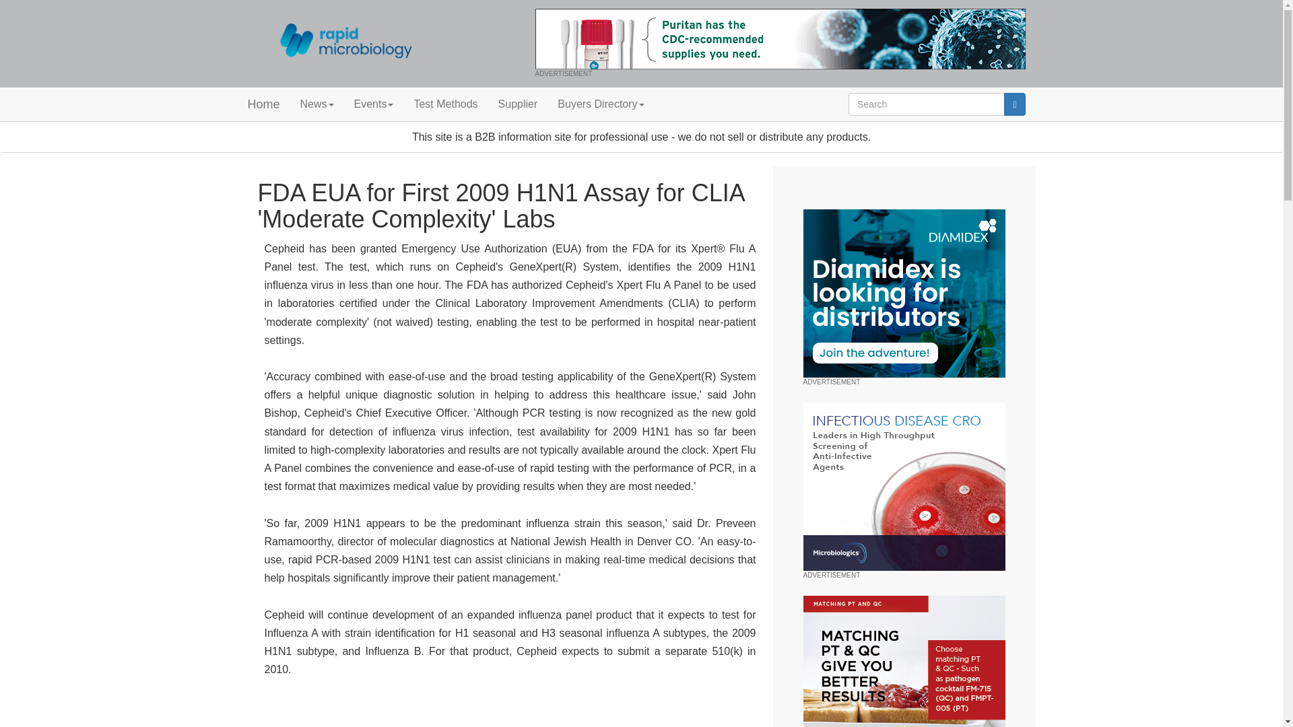  Describe the element at coordinates (373, 104) in the screenshot. I see `Events` at that location.